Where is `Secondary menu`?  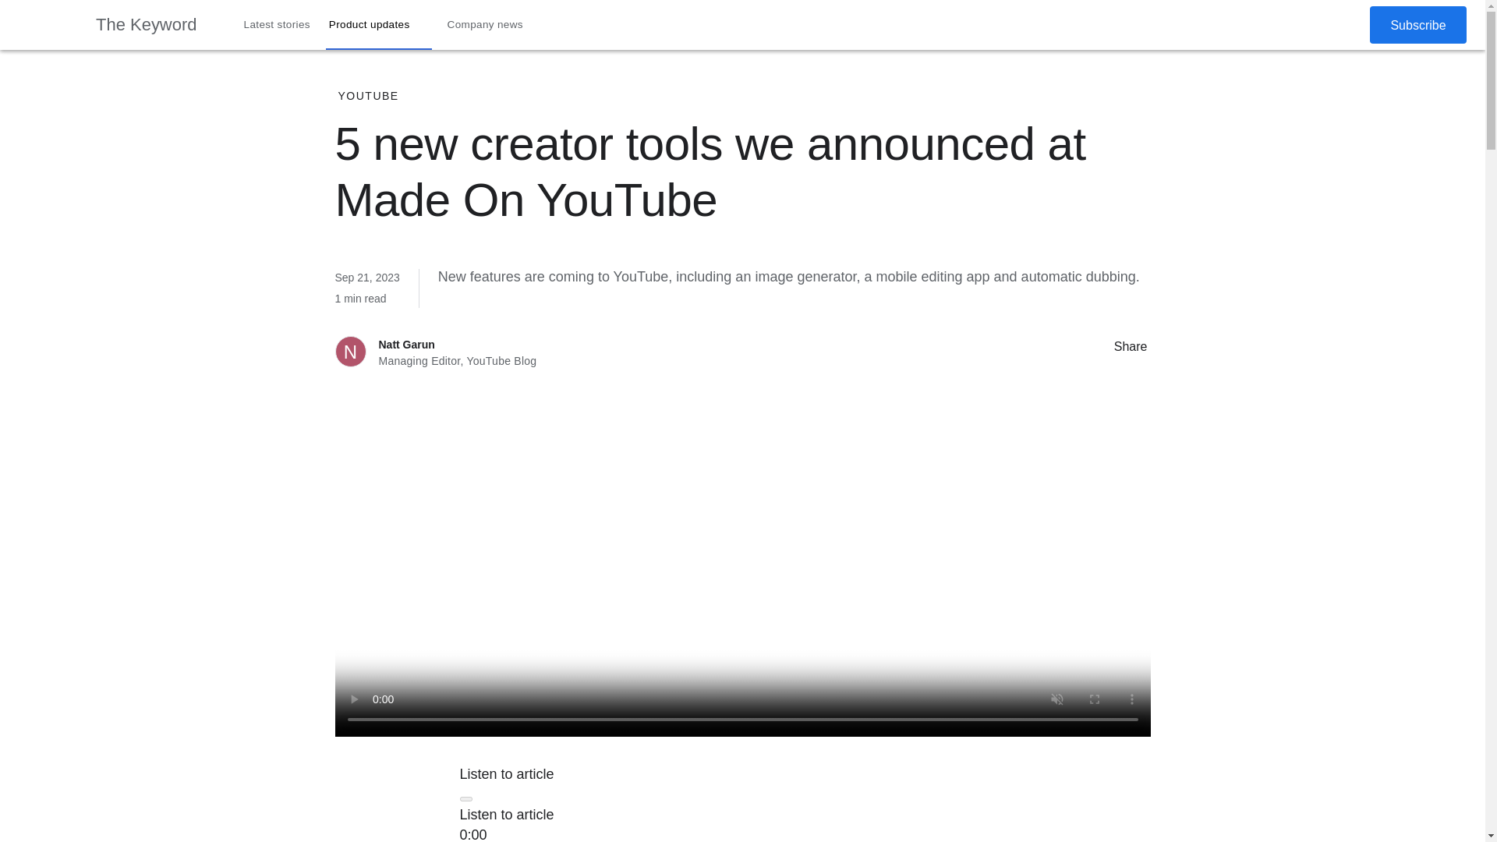
Secondary menu is located at coordinates (1345, 25).